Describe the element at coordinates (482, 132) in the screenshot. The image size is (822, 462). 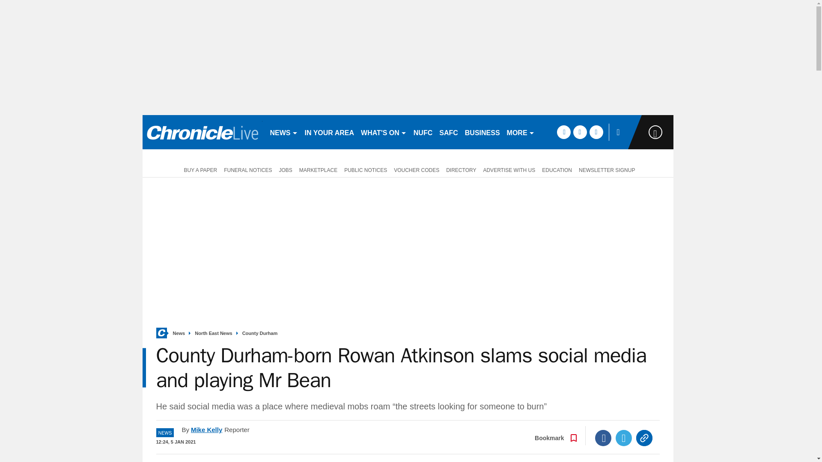
I see `BUSINESS` at that location.